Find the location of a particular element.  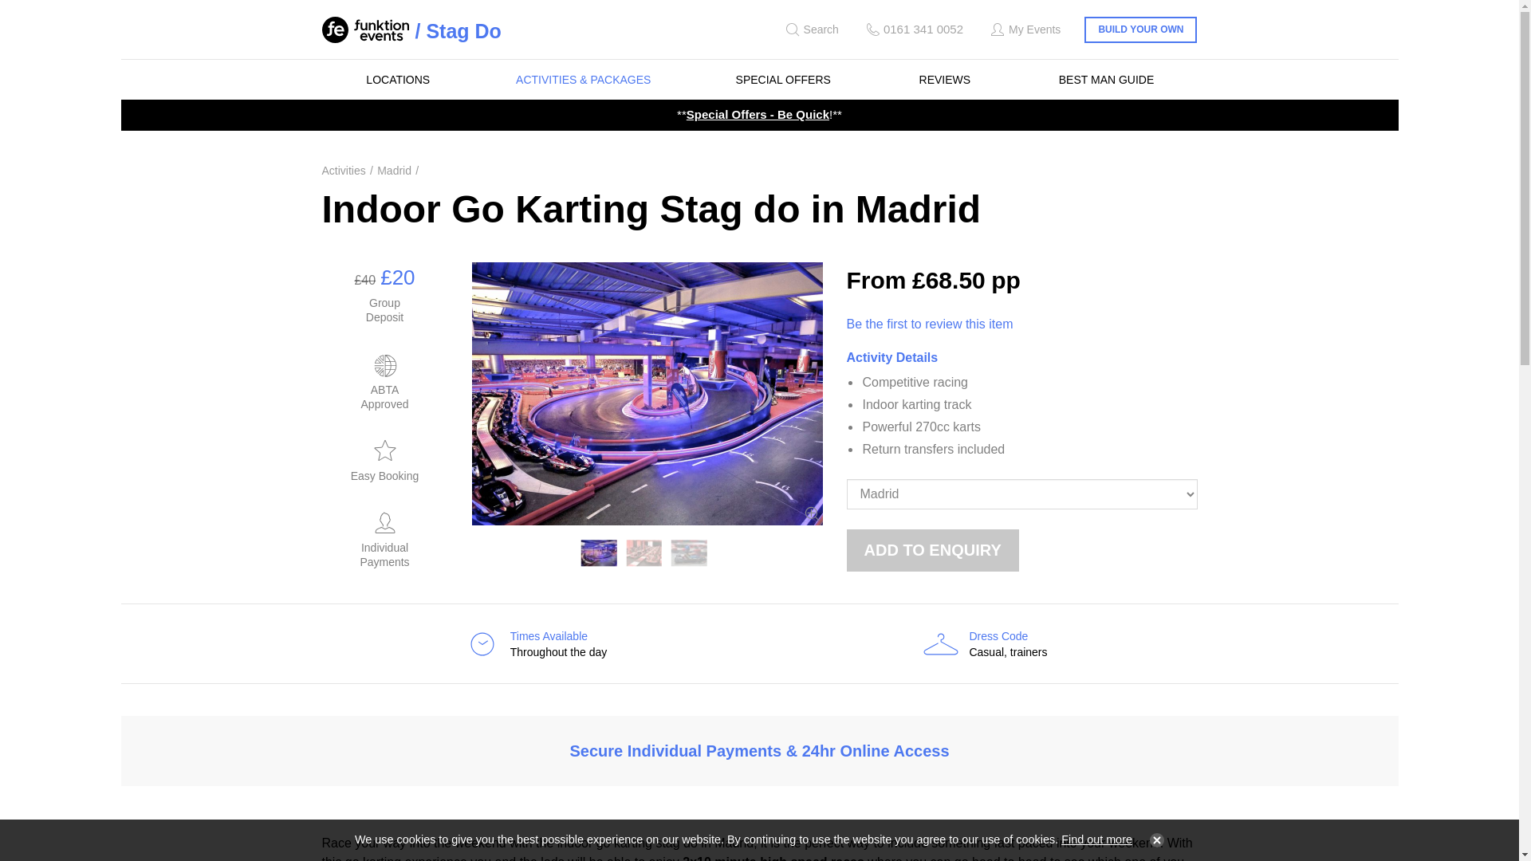

SPECIAL OFFERS is located at coordinates (783, 80).